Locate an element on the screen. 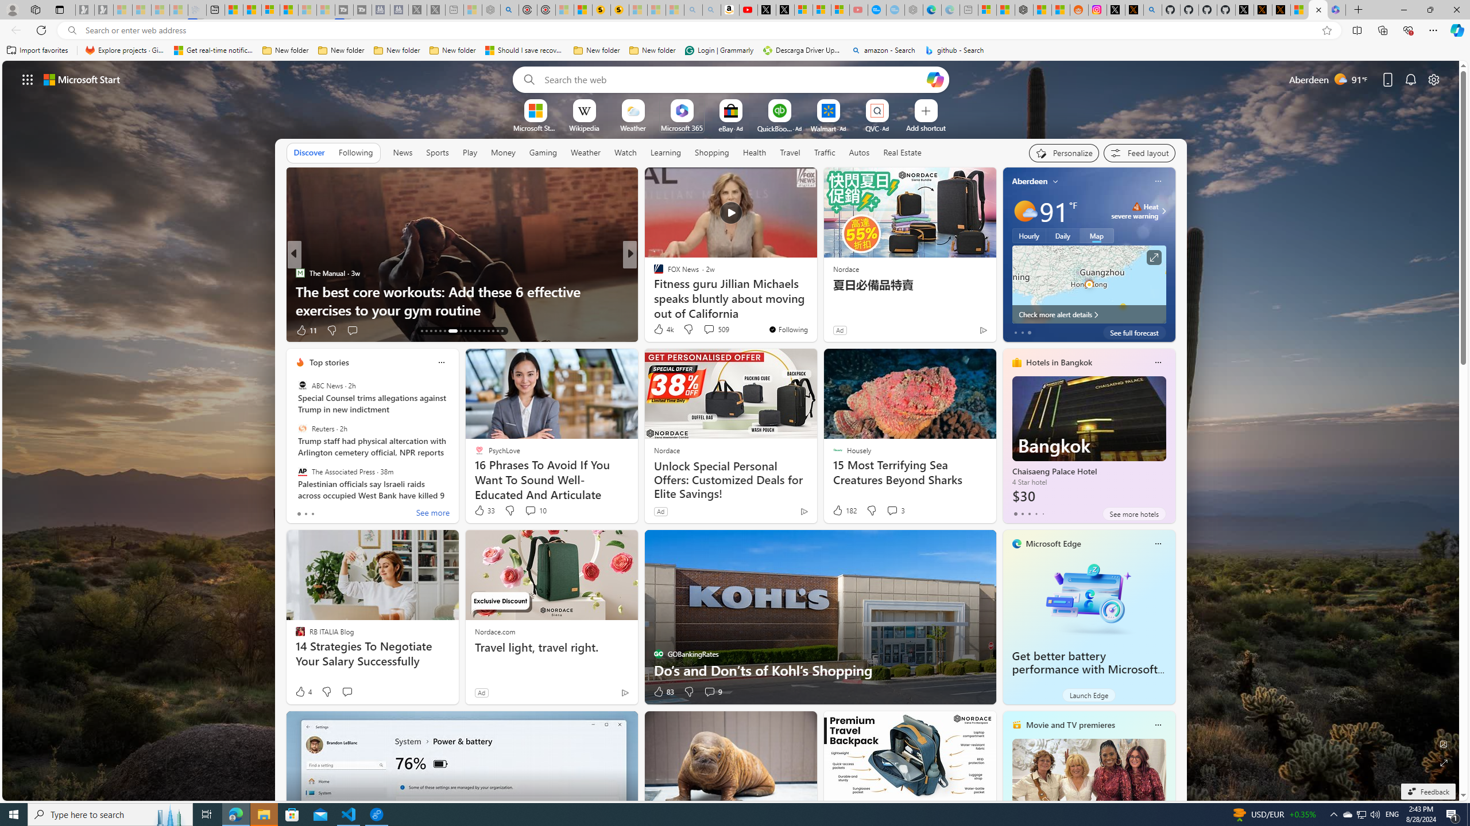 The image size is (1470, 826). Shanghai, China Weather trends | Microsoft Weather is located at coordinates (1060, 10).